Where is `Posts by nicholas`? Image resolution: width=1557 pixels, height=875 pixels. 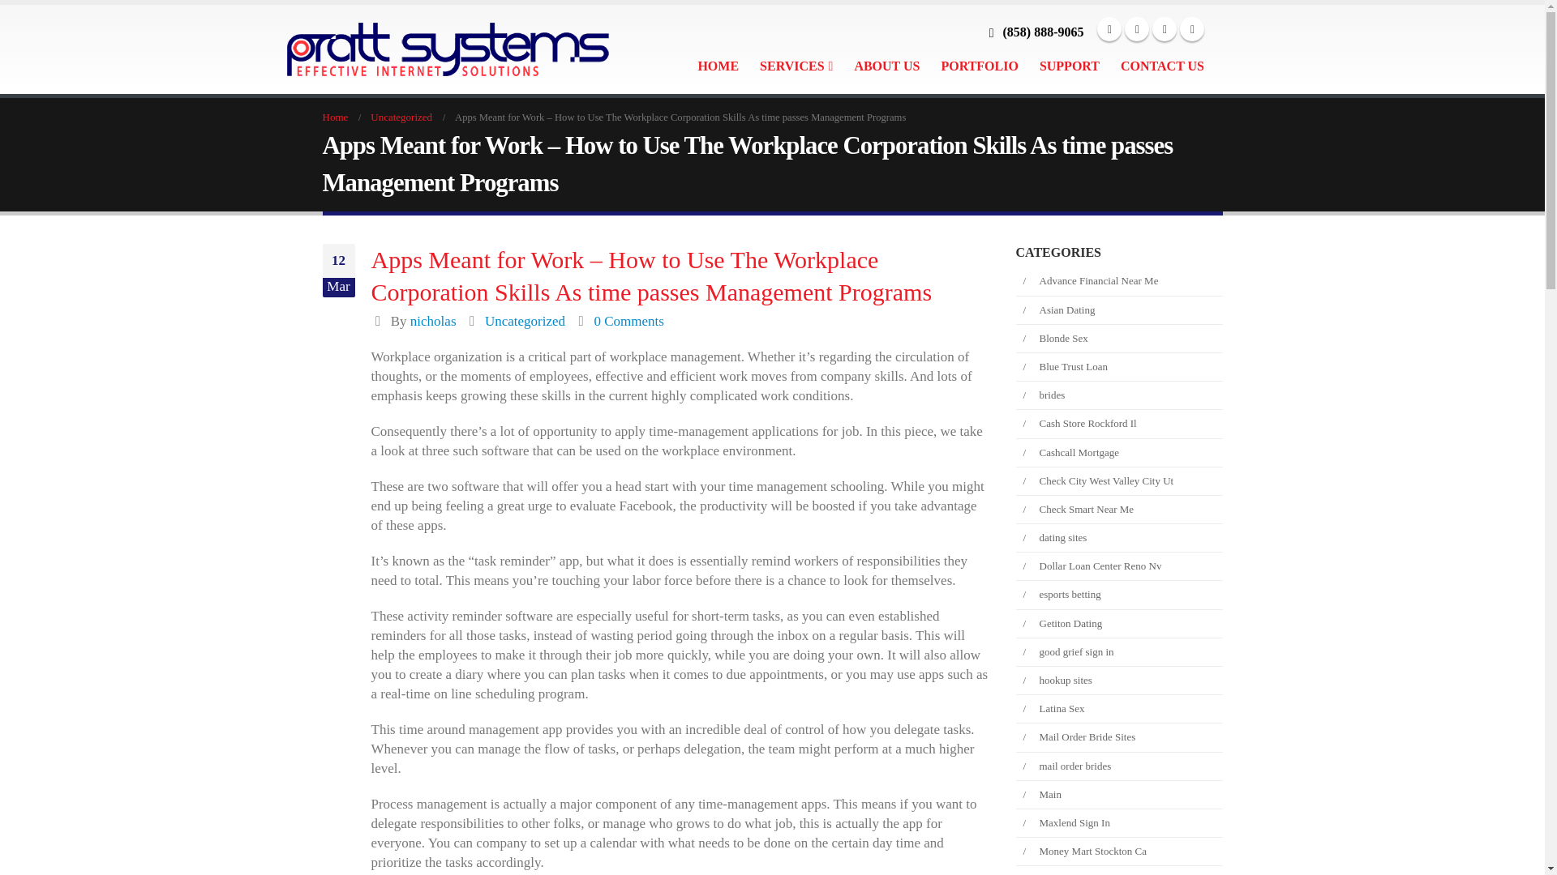
Posts by nicholas is located at coordinates (433, 321).